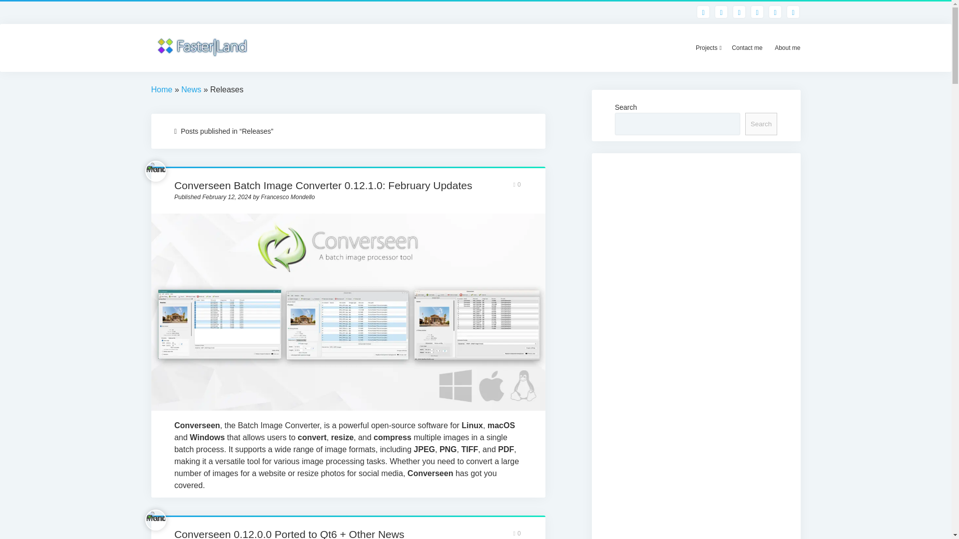 The image size is (959, 539). What do you see at coordinates (707, 48) in the screenshot?
I see `Projects` at bounding box center [707, 48].